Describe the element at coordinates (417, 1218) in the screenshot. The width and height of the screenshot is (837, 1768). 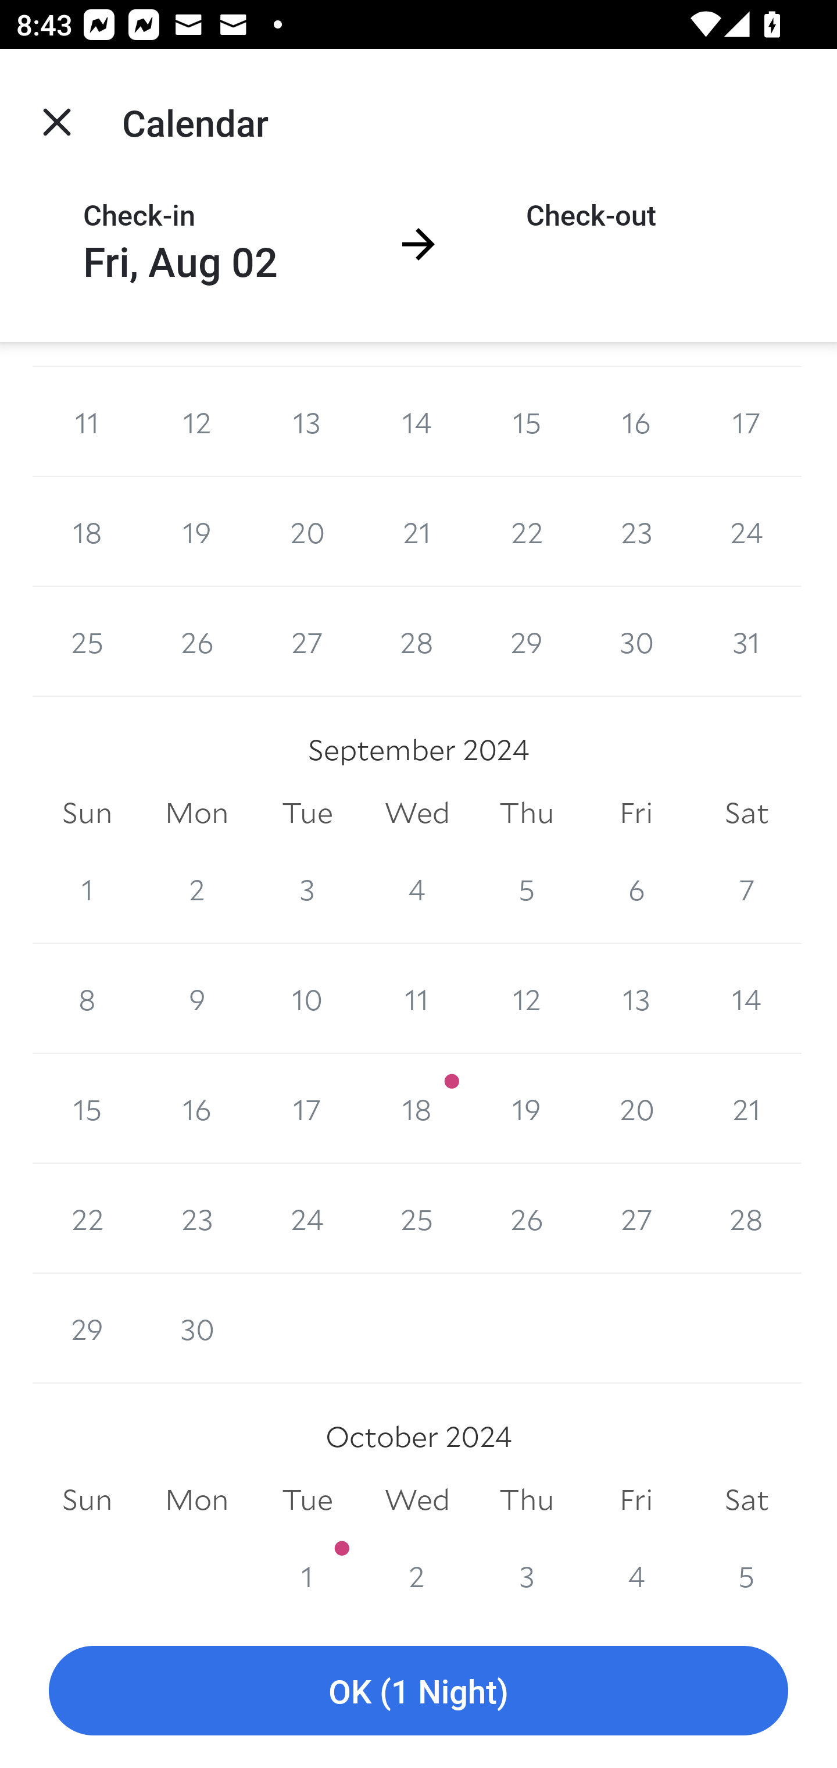
I see `25 25 September 2024` at that location.